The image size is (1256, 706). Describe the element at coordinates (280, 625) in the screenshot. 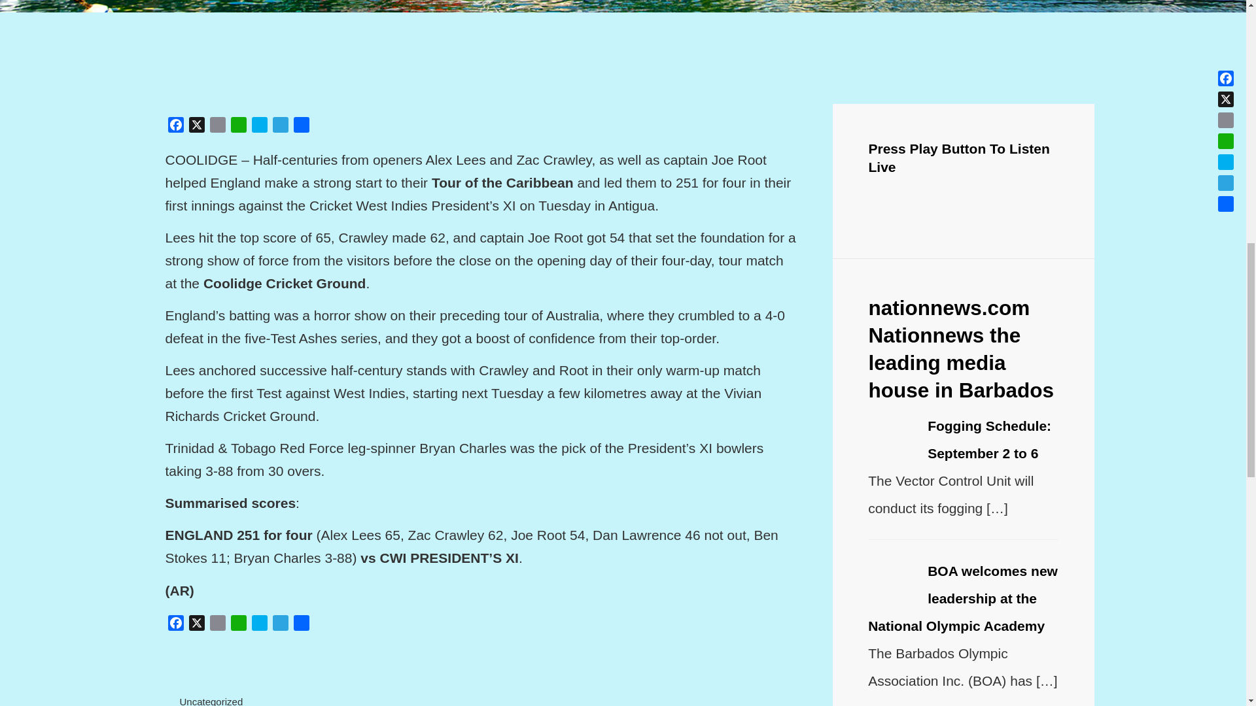

I see `Telegram` at that location.